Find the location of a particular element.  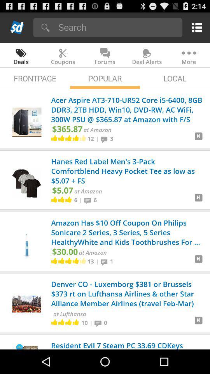

go to slickdeals main website is located at coordinates (17, 27).